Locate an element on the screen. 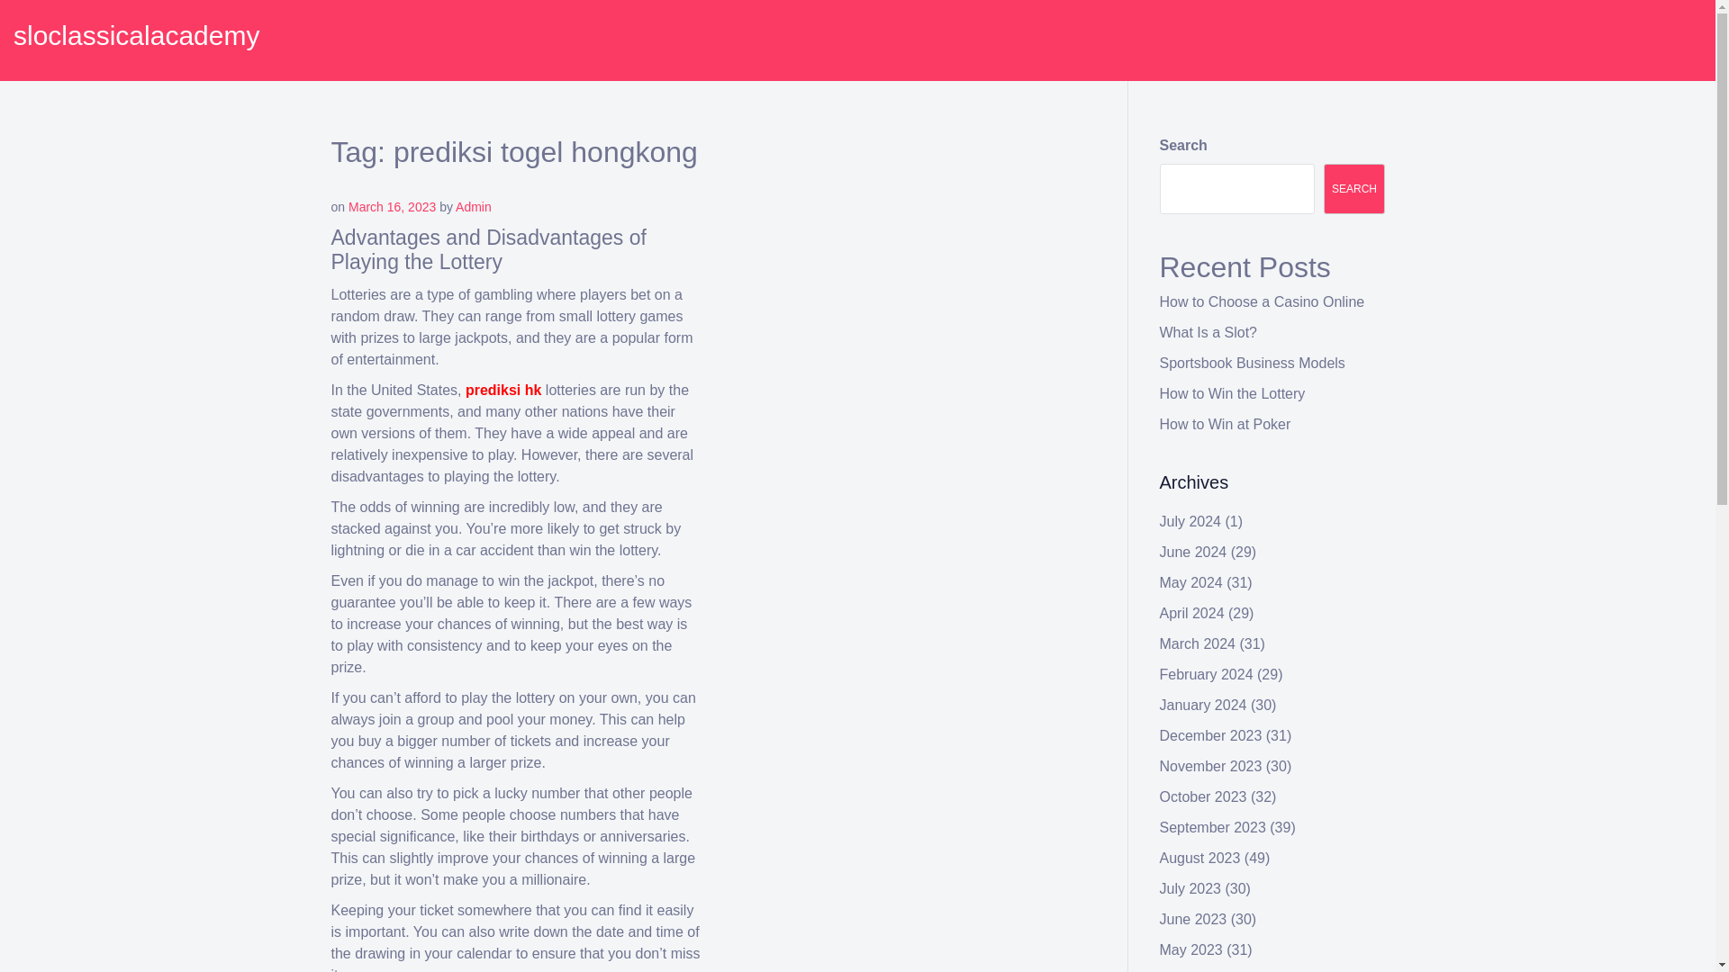  January 2024 is located at coordinates (1203, 705).